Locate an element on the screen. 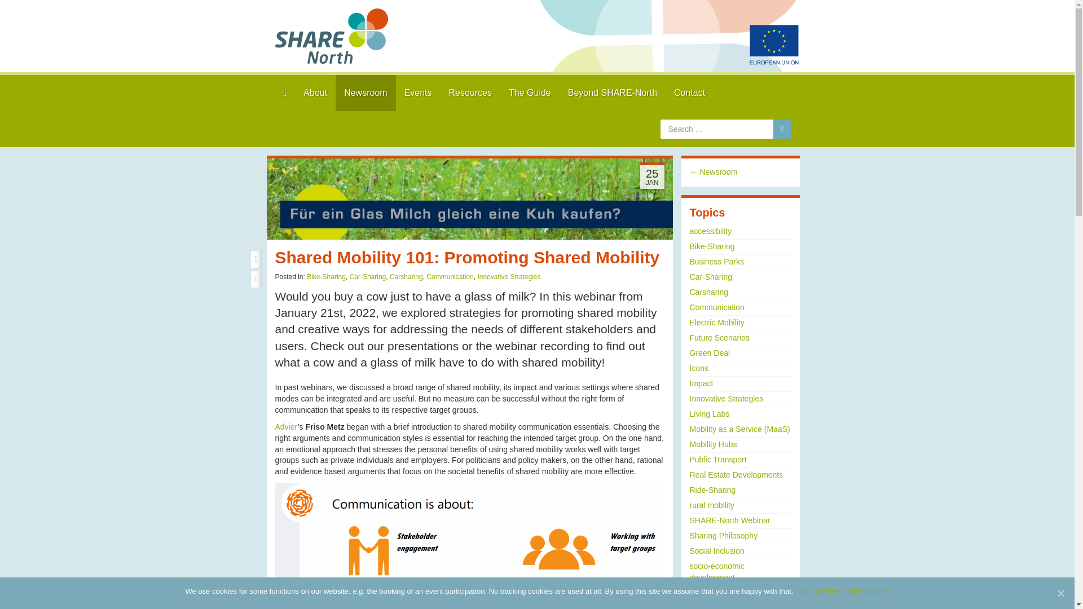 This screenshot has width=1083, height=609. Events is located at coordinates (419, 92).